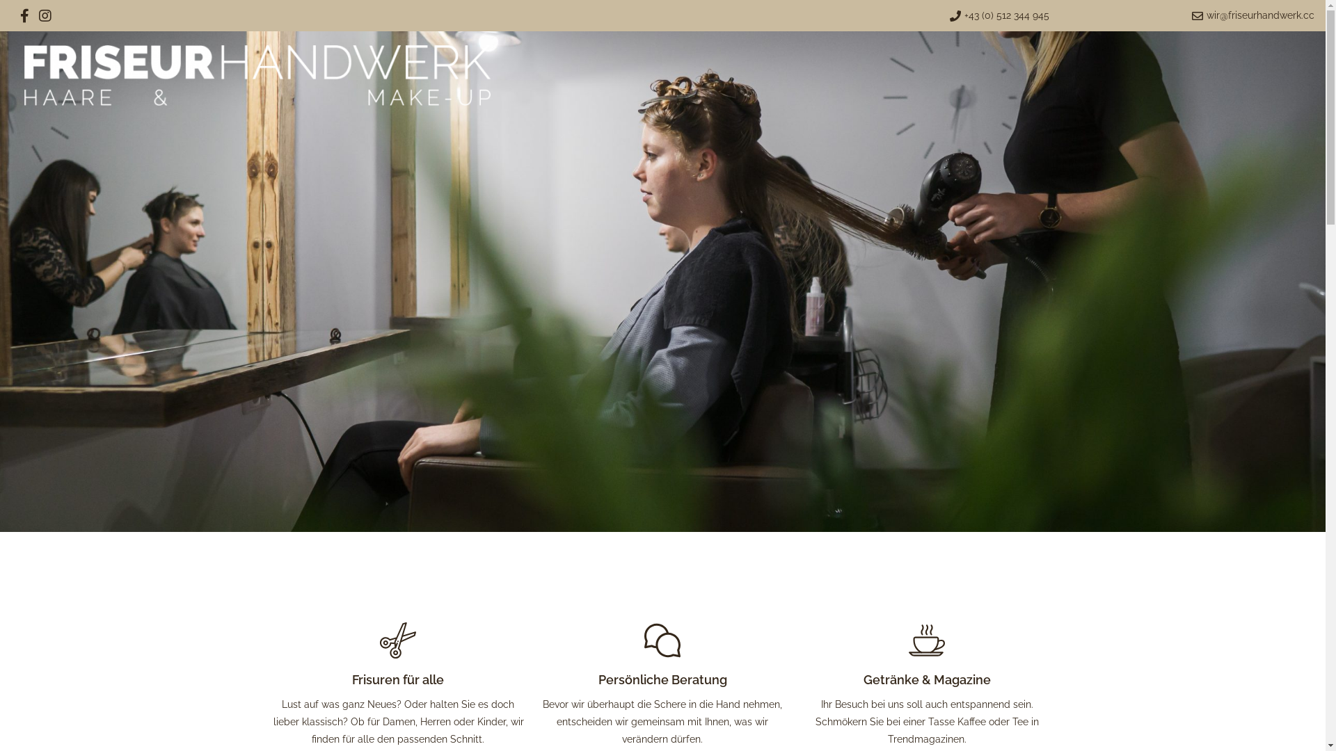 The width and height of the screenshot is (1336, 751). I want to click on wir@friseurhandwerk.cc, so click(1188, 15).